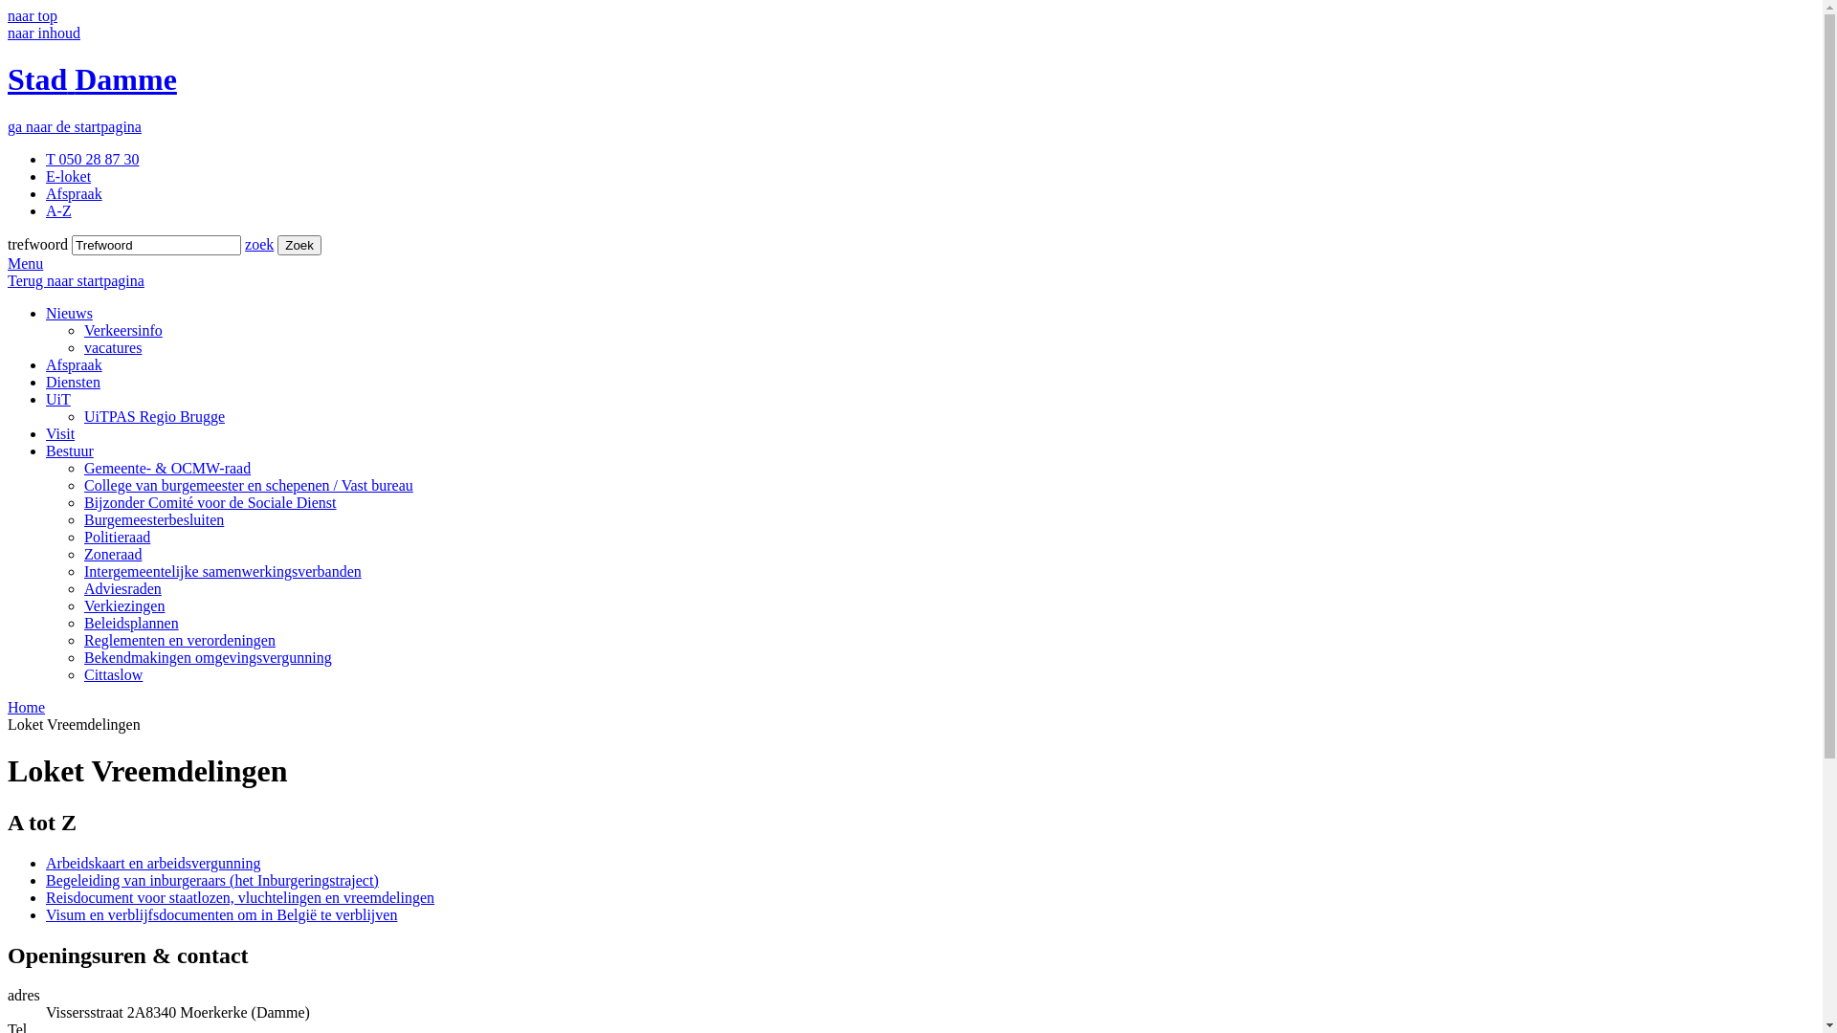 The height and width of the screenshot is (1033, 1837). I want to click on Afspraak, so click(75, 365).